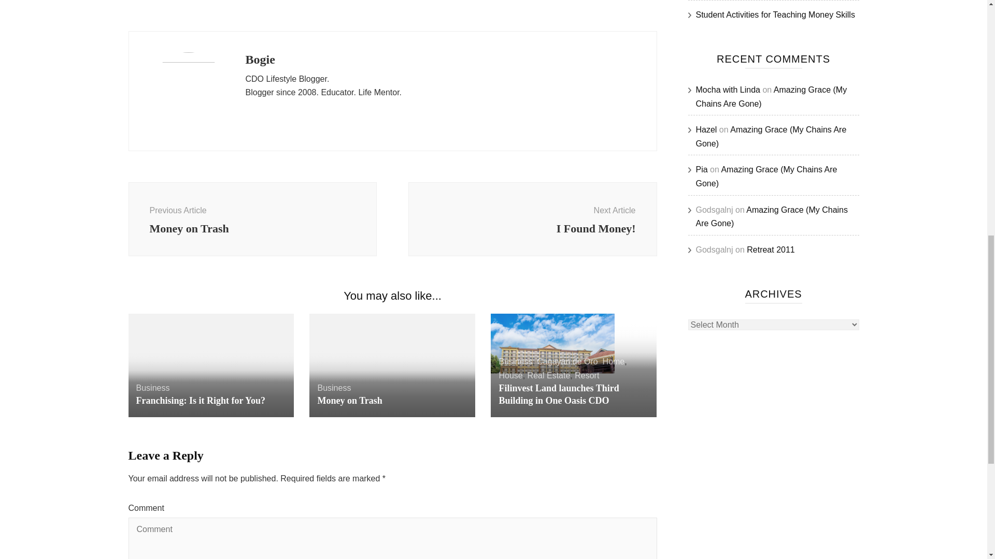  Describe the element at coordinates (349, 401) in the screenshot. I see `Franchising: Is it Right for You?` at that location.